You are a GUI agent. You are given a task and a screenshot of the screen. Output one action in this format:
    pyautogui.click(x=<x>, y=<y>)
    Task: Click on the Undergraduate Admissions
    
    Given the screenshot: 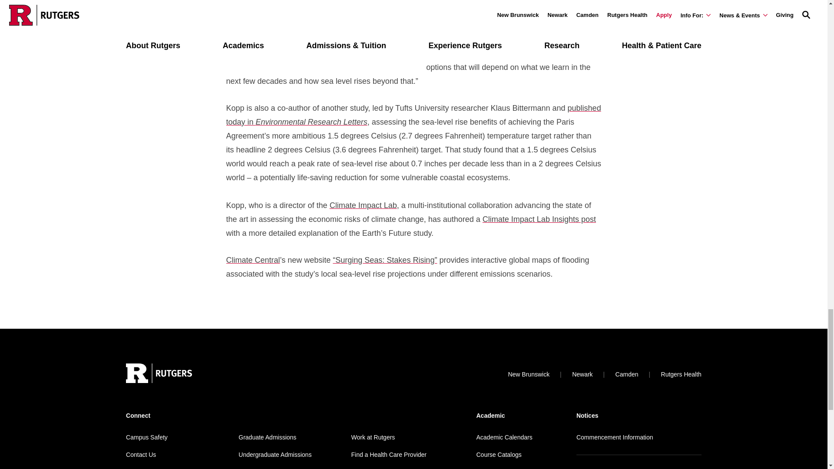 What is the action you would take?
    pyautogui.click(x=275, y=454)
    